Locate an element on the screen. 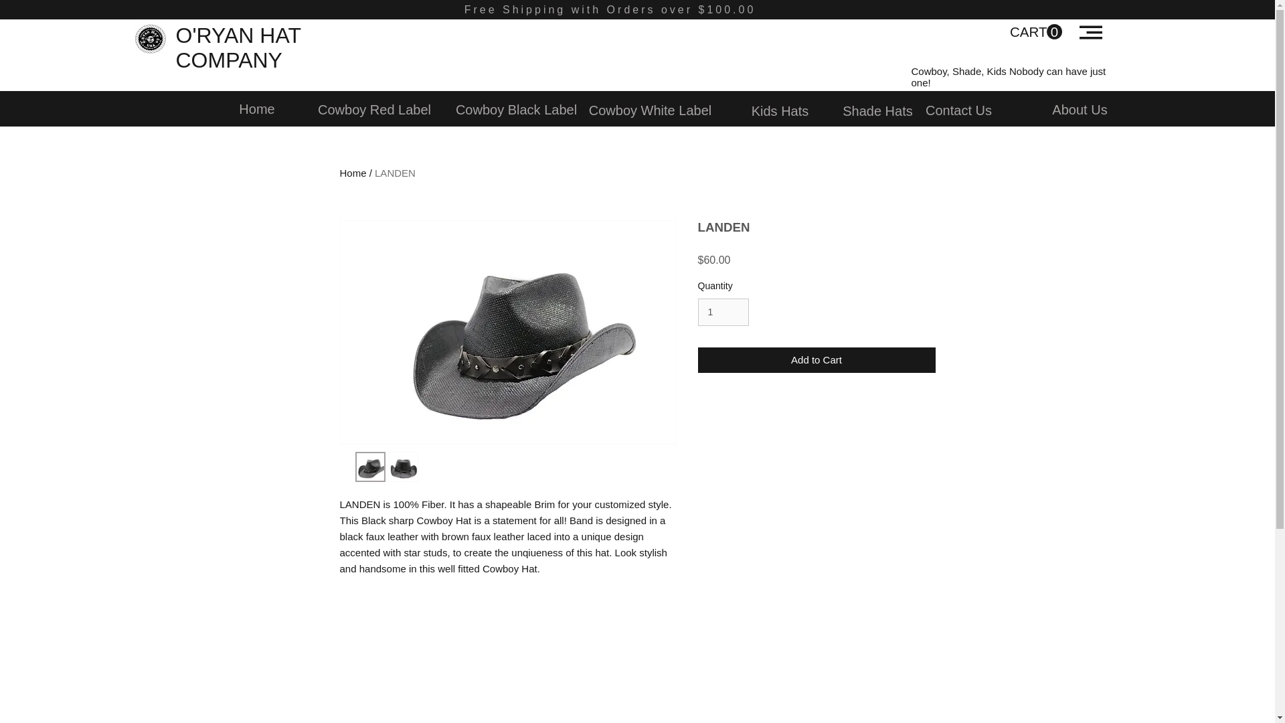 The image size is (1285, 723). Home is located at coordinates (353, 173).